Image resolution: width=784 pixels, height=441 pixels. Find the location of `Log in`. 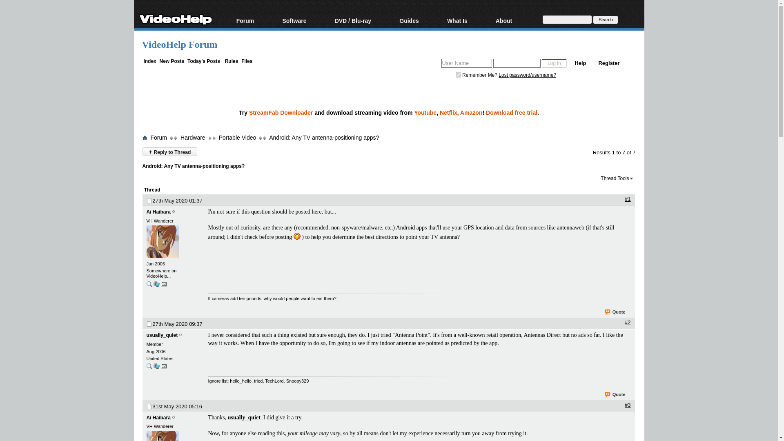

Log in is located at coordinates (554, 63).